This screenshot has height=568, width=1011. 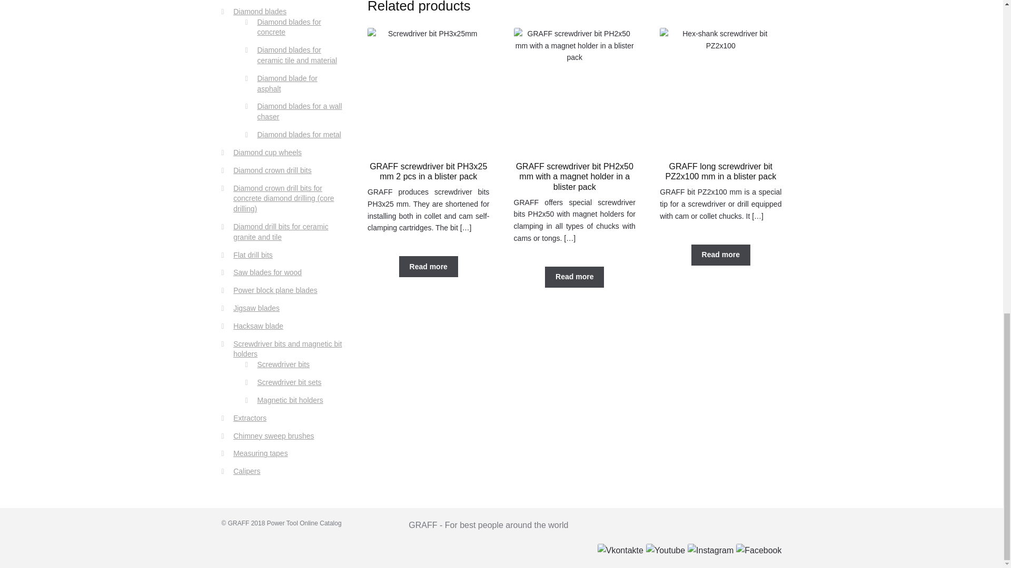 What do you see at coordinates (429, 267) in the screenshot?
I see `Read more` at bounding box center [429, 267].